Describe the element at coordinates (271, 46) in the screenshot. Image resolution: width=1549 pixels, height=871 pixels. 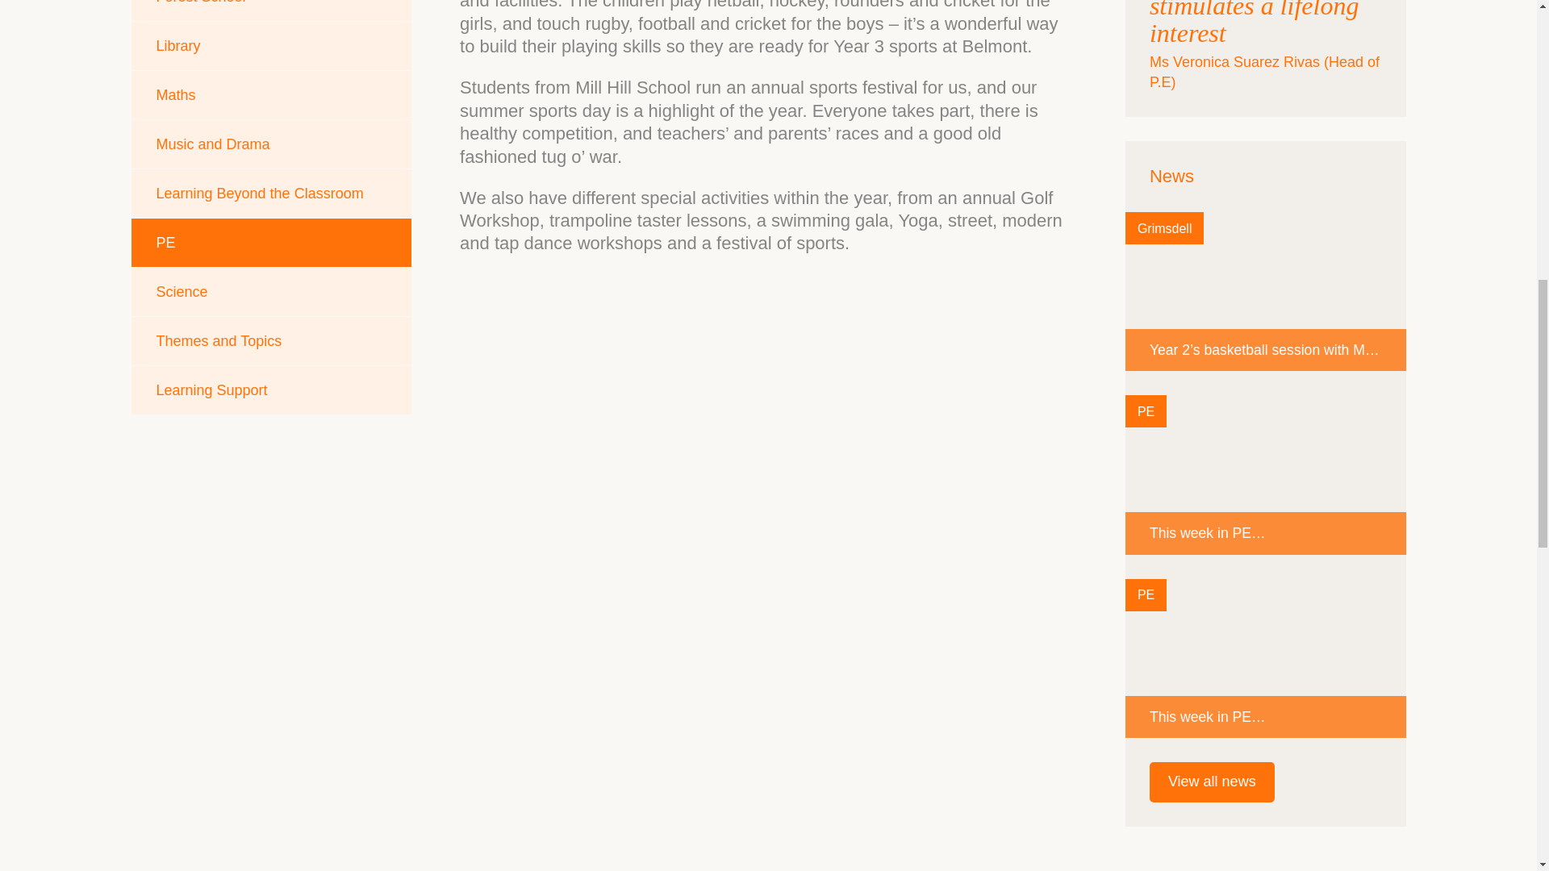
I see `Library` at that location.